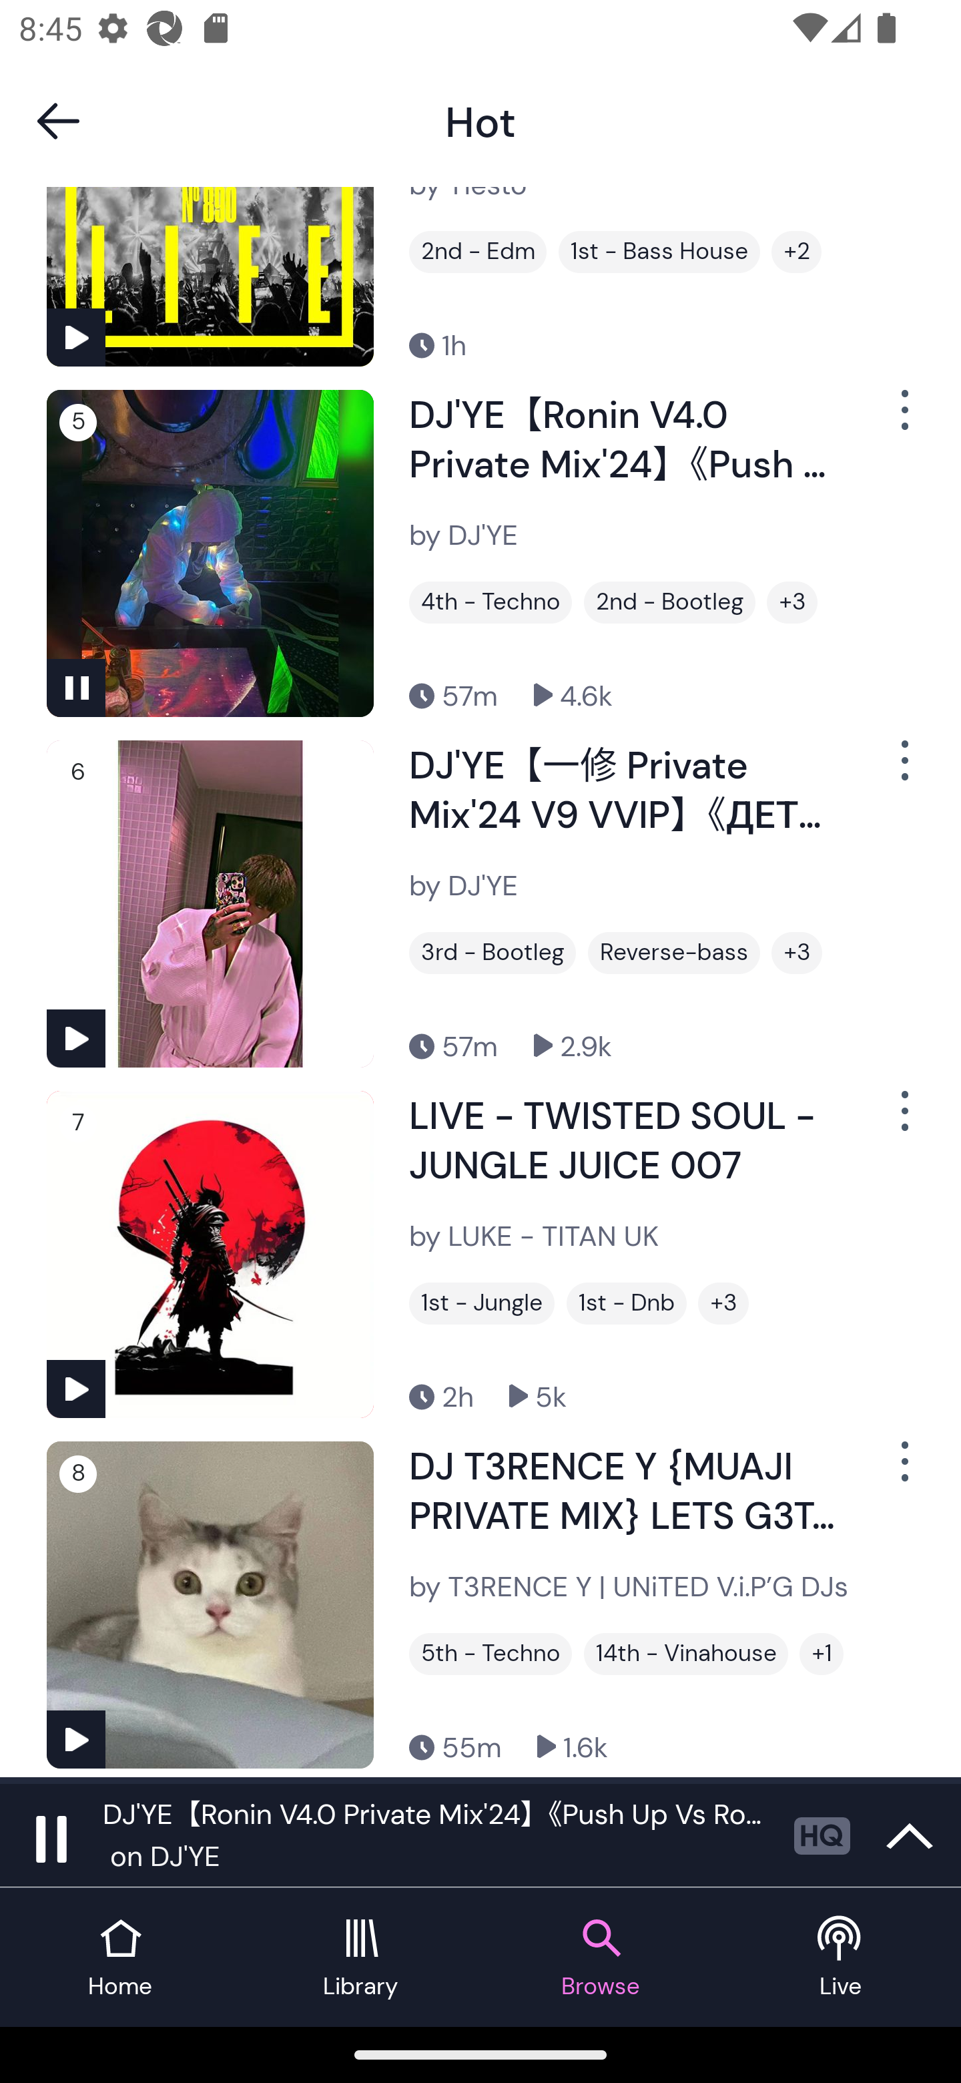 This screenshot has width=961, height=2083. What do you see at coordinates (841, 1957) in the screenshot?
I see `Live tab Live` at bounding box center [841, 1957].